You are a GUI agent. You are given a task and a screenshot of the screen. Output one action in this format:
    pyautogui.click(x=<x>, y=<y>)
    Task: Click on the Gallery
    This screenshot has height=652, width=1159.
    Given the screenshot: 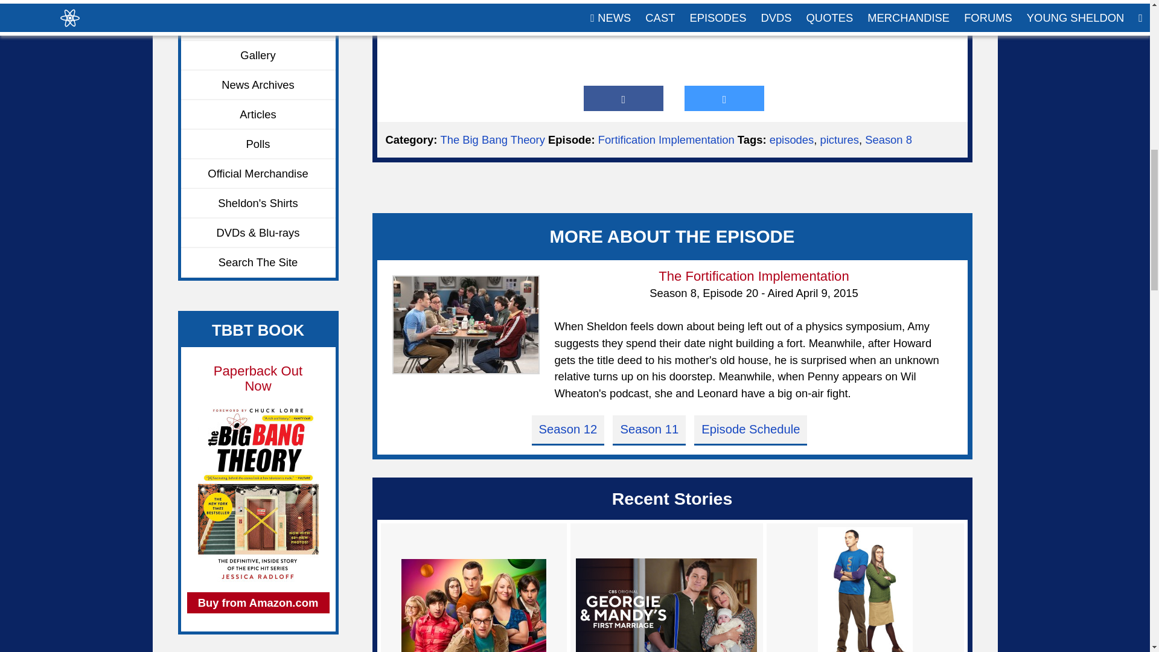 What is the action you would take?
    pyautogui.click(x=258, y=56)
    